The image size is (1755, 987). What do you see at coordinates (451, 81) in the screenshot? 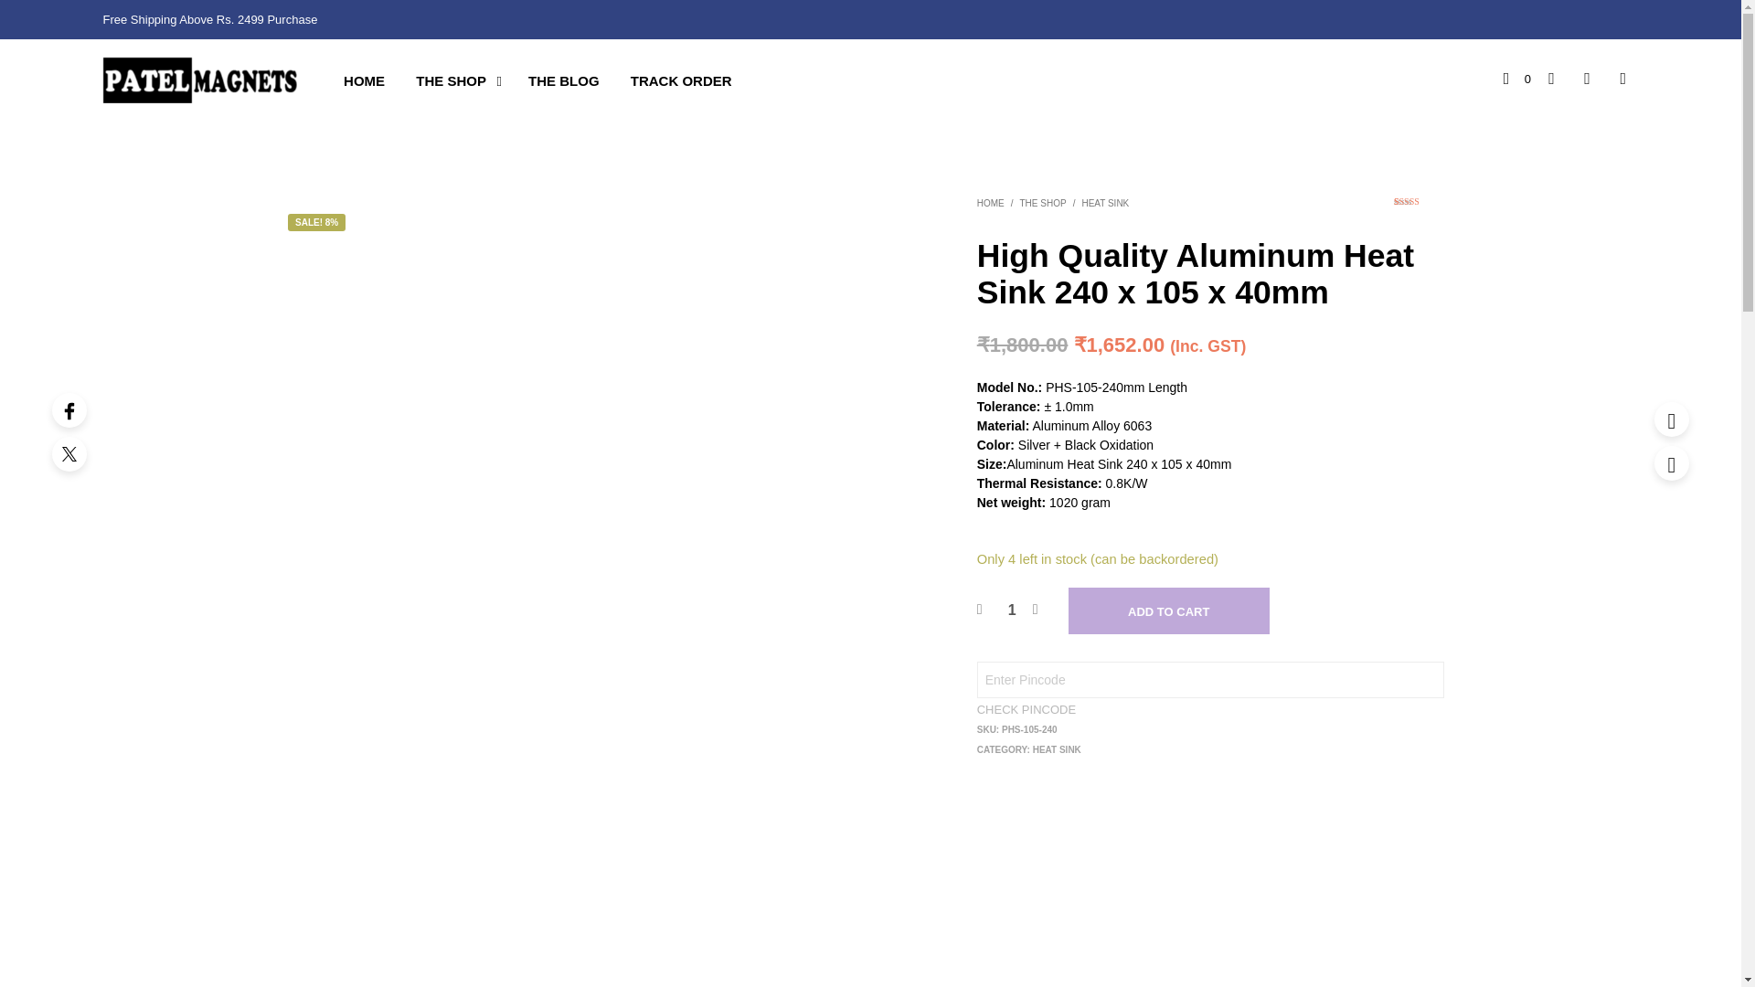
I see `THE SHOP` at bounding box center [451, 81].